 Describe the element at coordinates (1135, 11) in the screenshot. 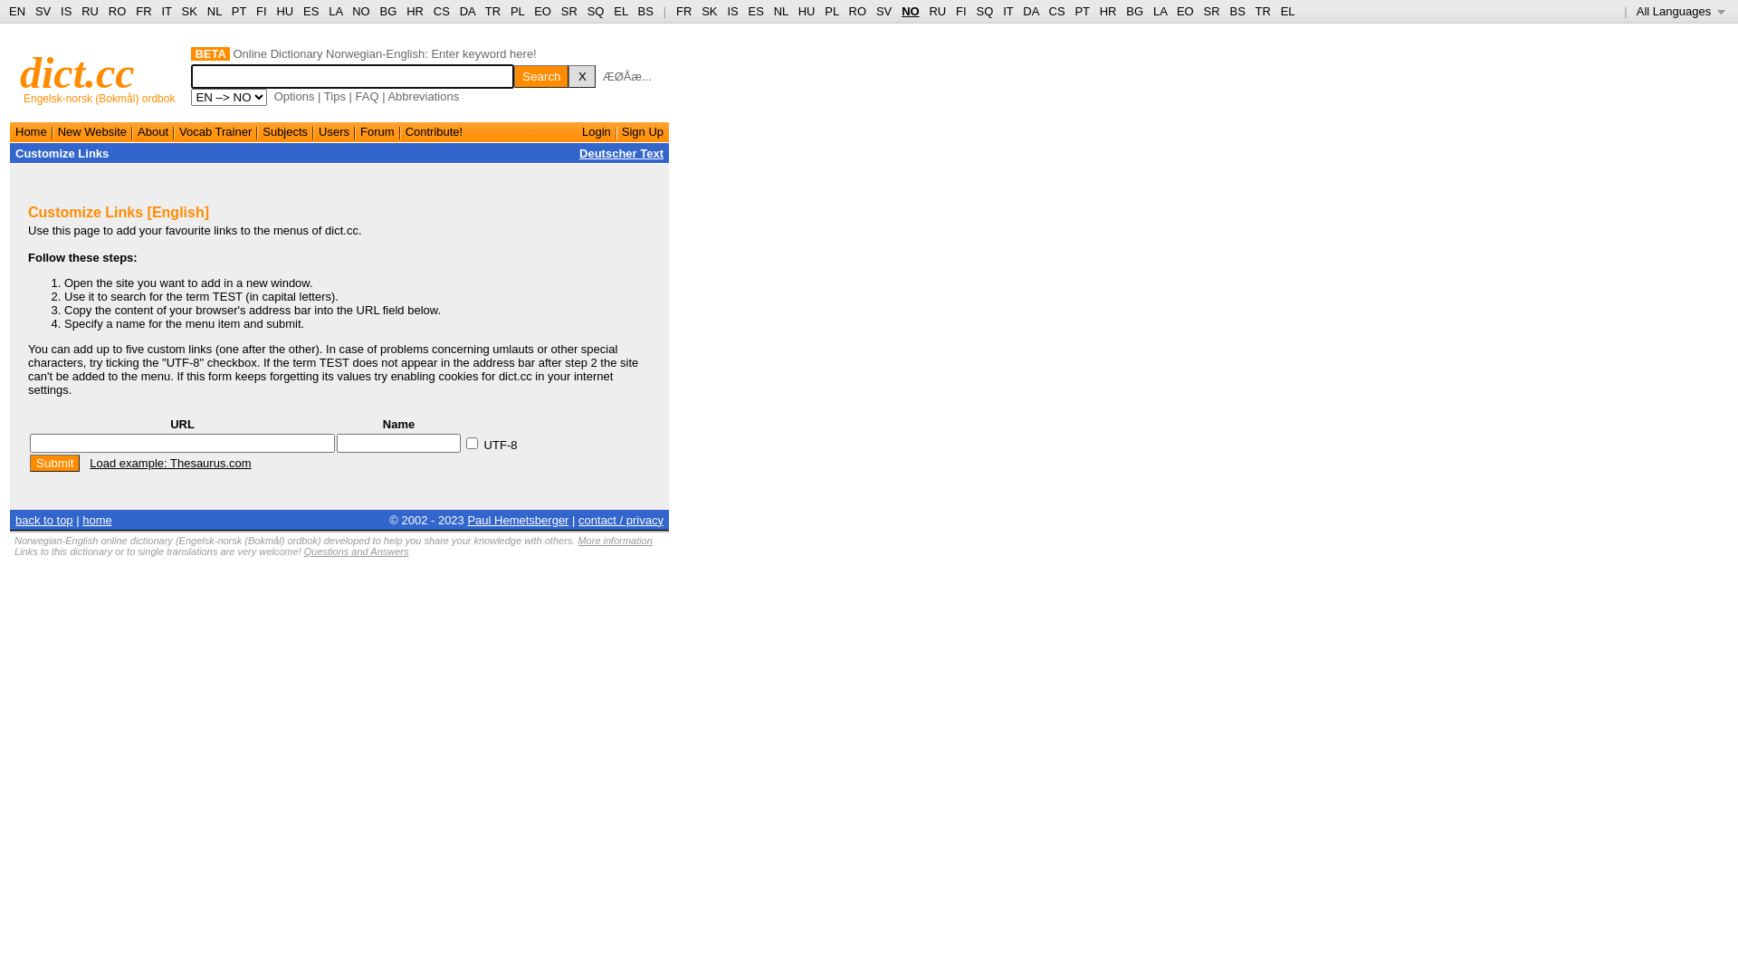

I see `BG` at that location.